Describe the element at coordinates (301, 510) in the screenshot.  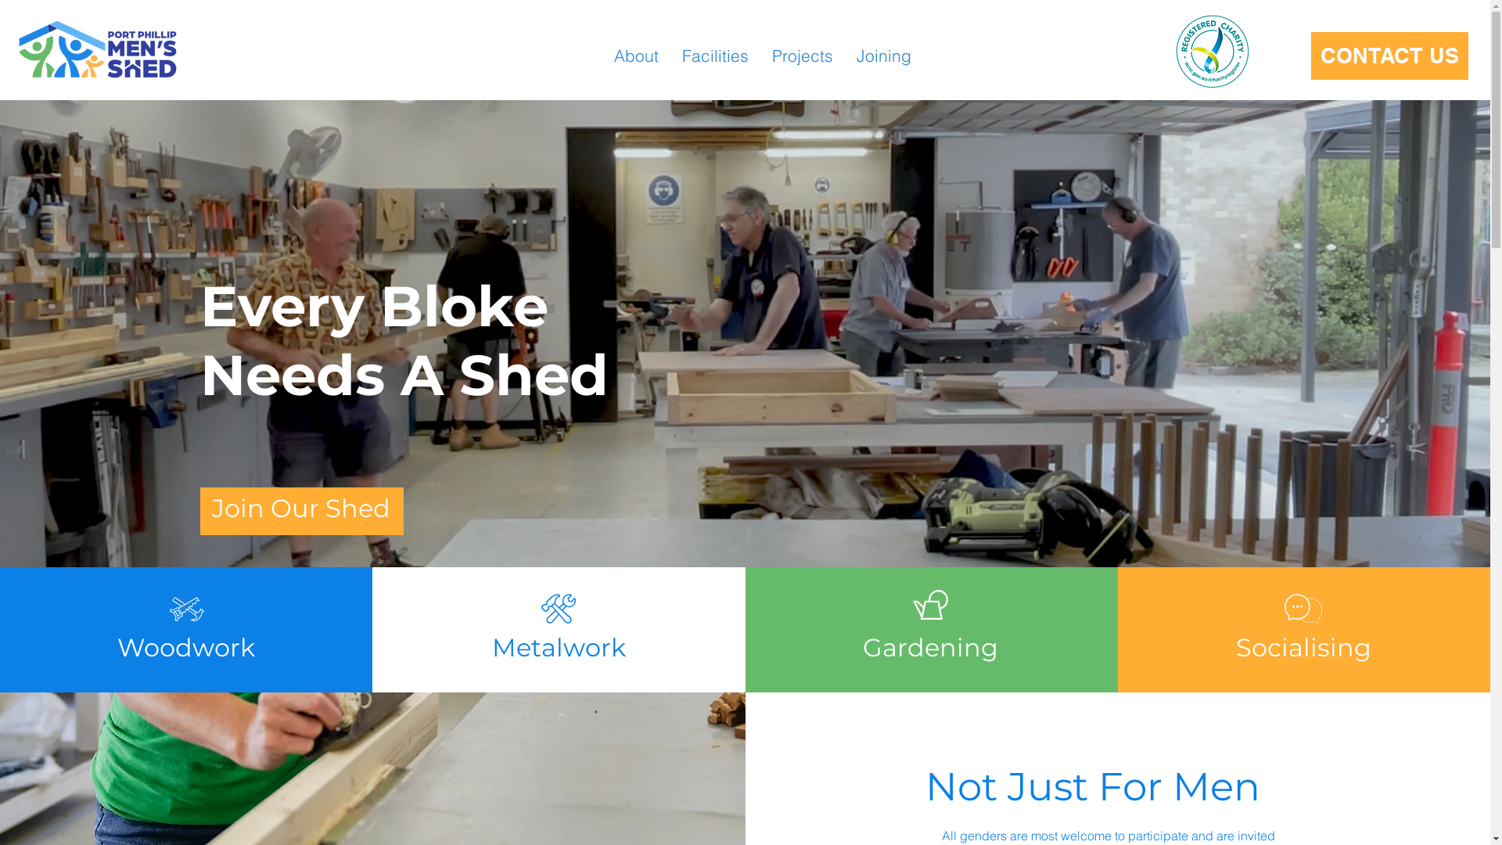
I see `Join Our Shed` at that location.